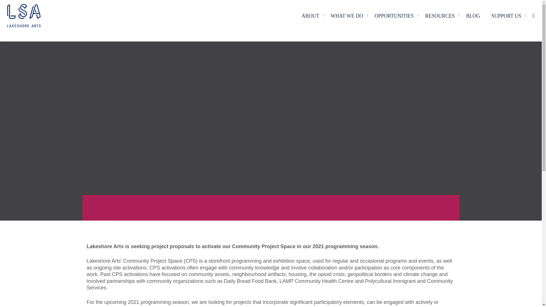 The image size is (546, 307). Describe the element at coordinates (310, 15) in the screenshot. I see `ABOUT` at that location.